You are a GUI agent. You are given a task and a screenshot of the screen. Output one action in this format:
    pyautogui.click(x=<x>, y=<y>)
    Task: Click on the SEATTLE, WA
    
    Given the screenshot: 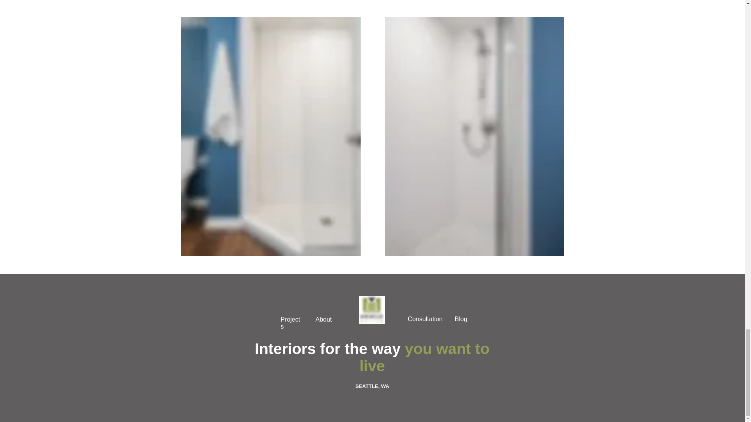 What is the action you would take?
    pyautogui.click(x=372, y=386)
    